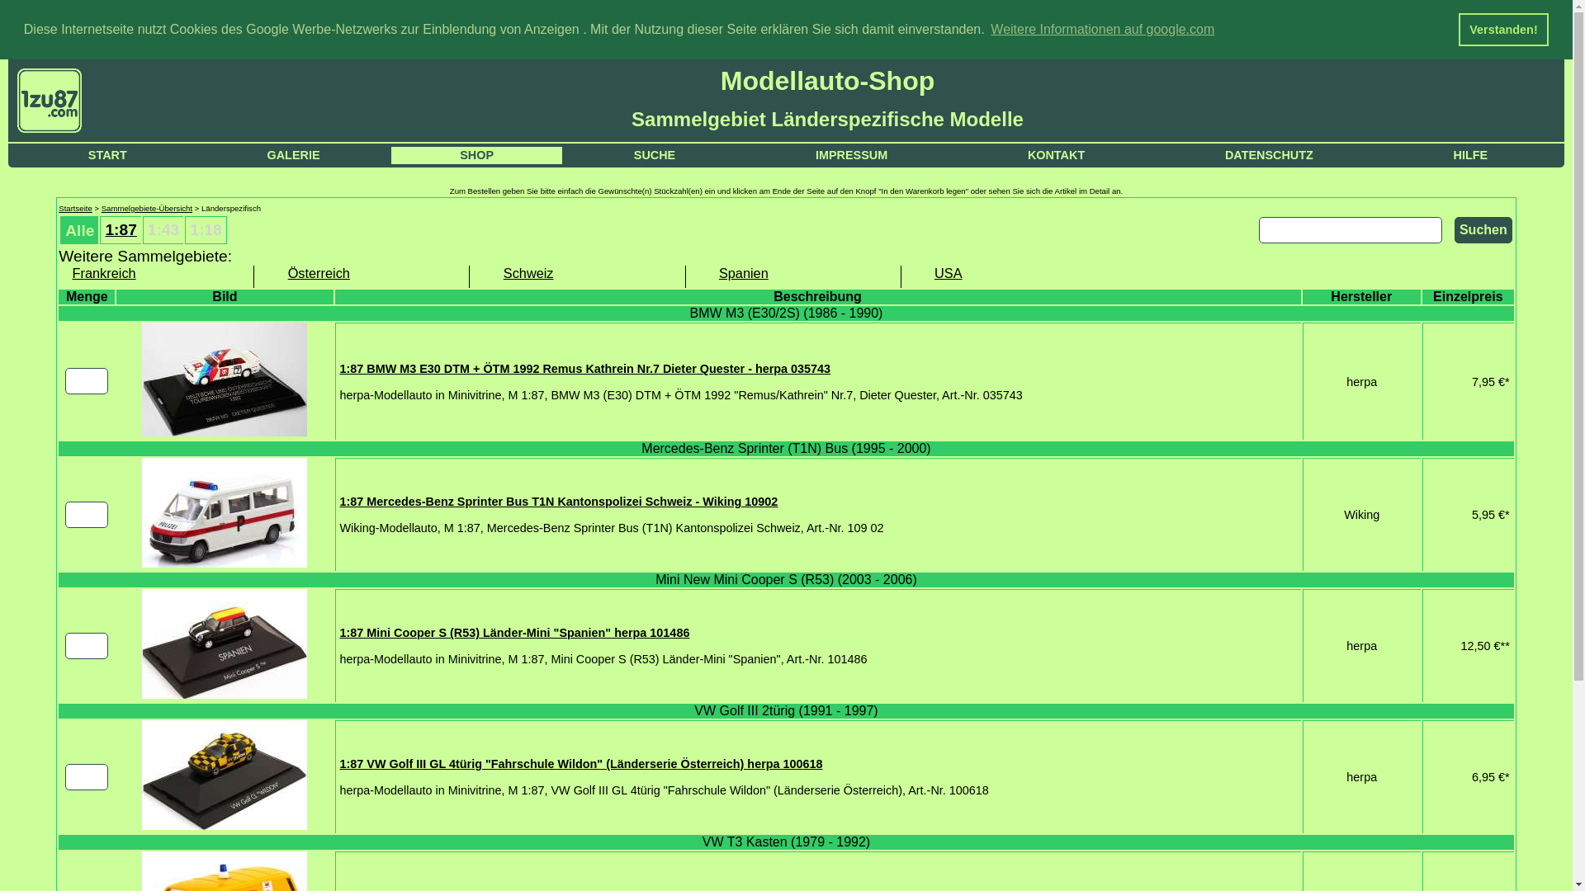  Describe the element at coordinates (852, 156) in the screenshot. I see `IMPRESSUM` at that location.